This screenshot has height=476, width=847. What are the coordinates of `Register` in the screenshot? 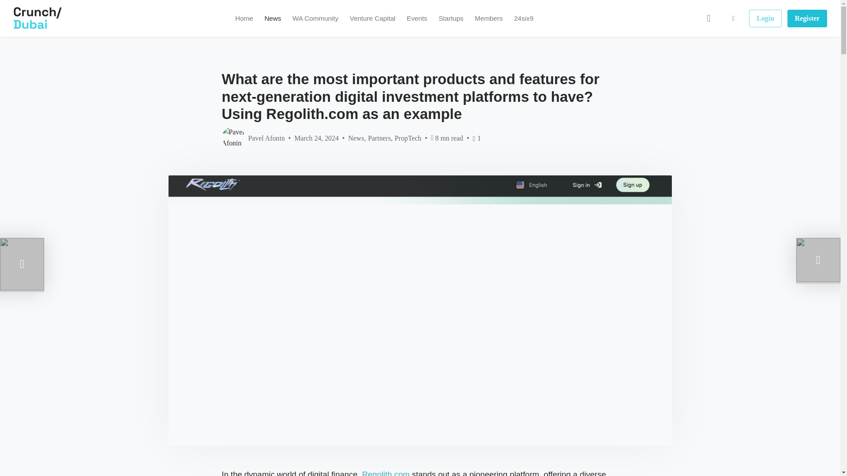 It's located at (807, 18).